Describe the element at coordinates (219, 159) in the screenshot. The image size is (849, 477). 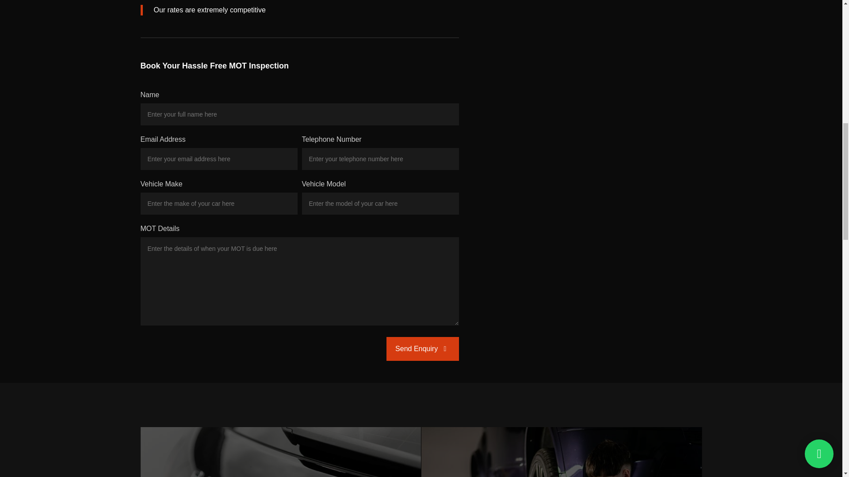
I see `Email Address` at that location.